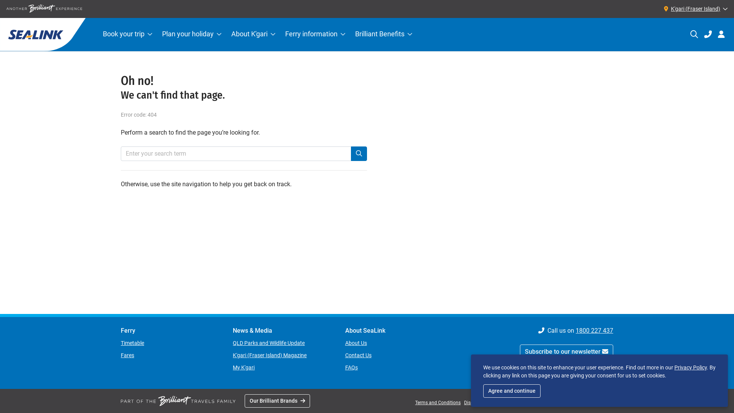 Image resolution: width=734 pixels, height=413 pixels. I want to click on About Us, so click(356, 343).